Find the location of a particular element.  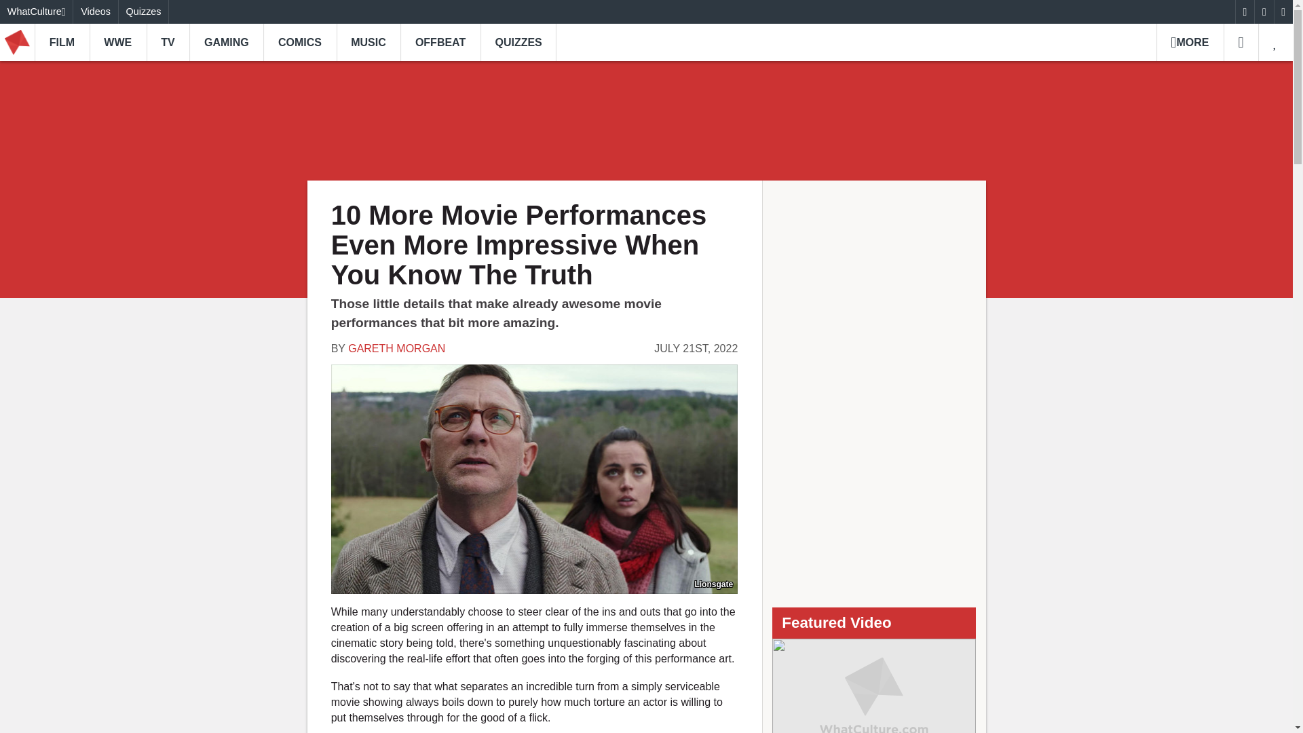

FILM is located at coordinates (62, 42).